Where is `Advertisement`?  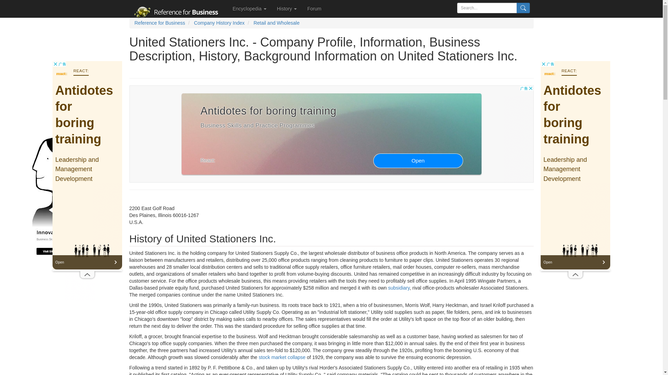
Advertisement is located at coordinates (87, 165).